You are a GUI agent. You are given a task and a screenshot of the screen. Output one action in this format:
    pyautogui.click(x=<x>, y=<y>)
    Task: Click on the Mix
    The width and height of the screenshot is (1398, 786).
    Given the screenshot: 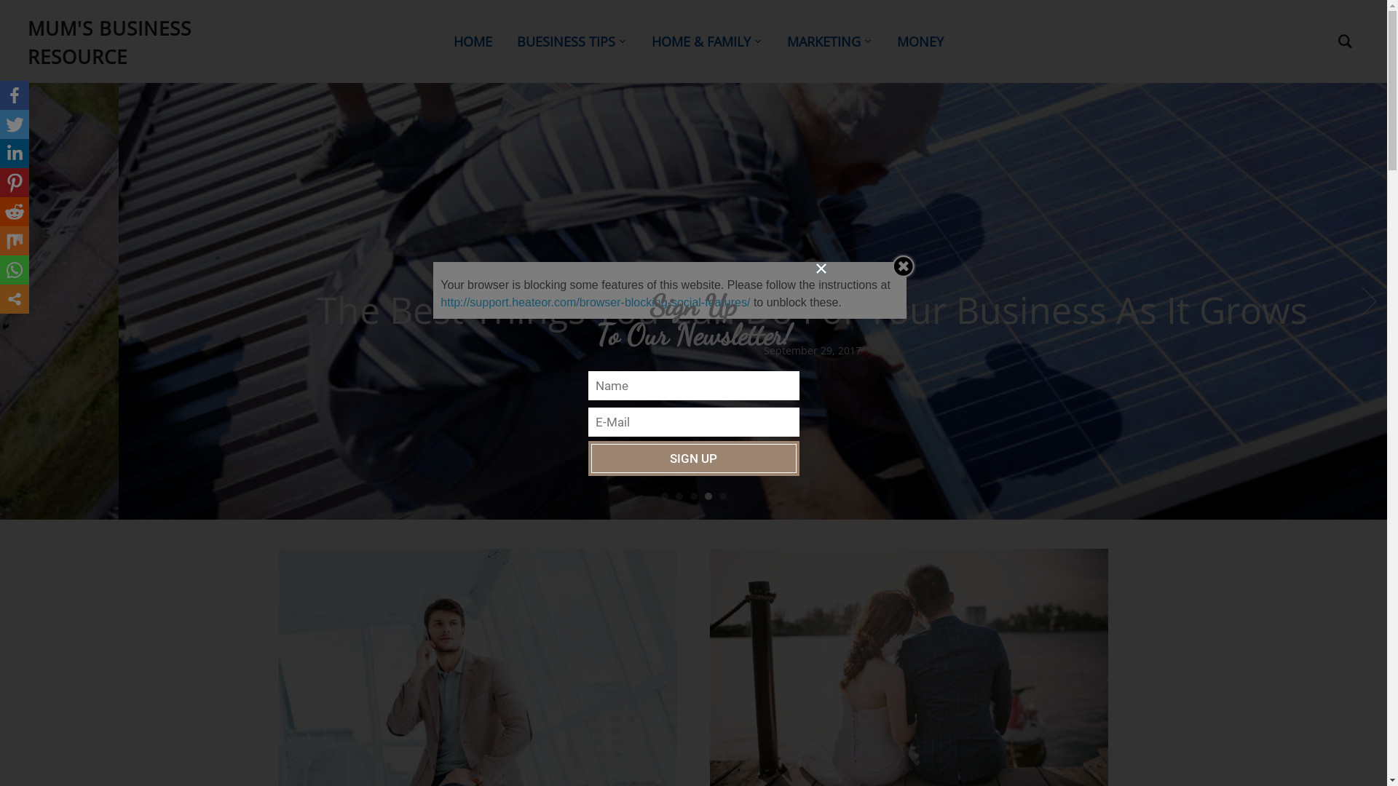 What is the action you would take?
    pyautogui.click(x=15, y=241)
    